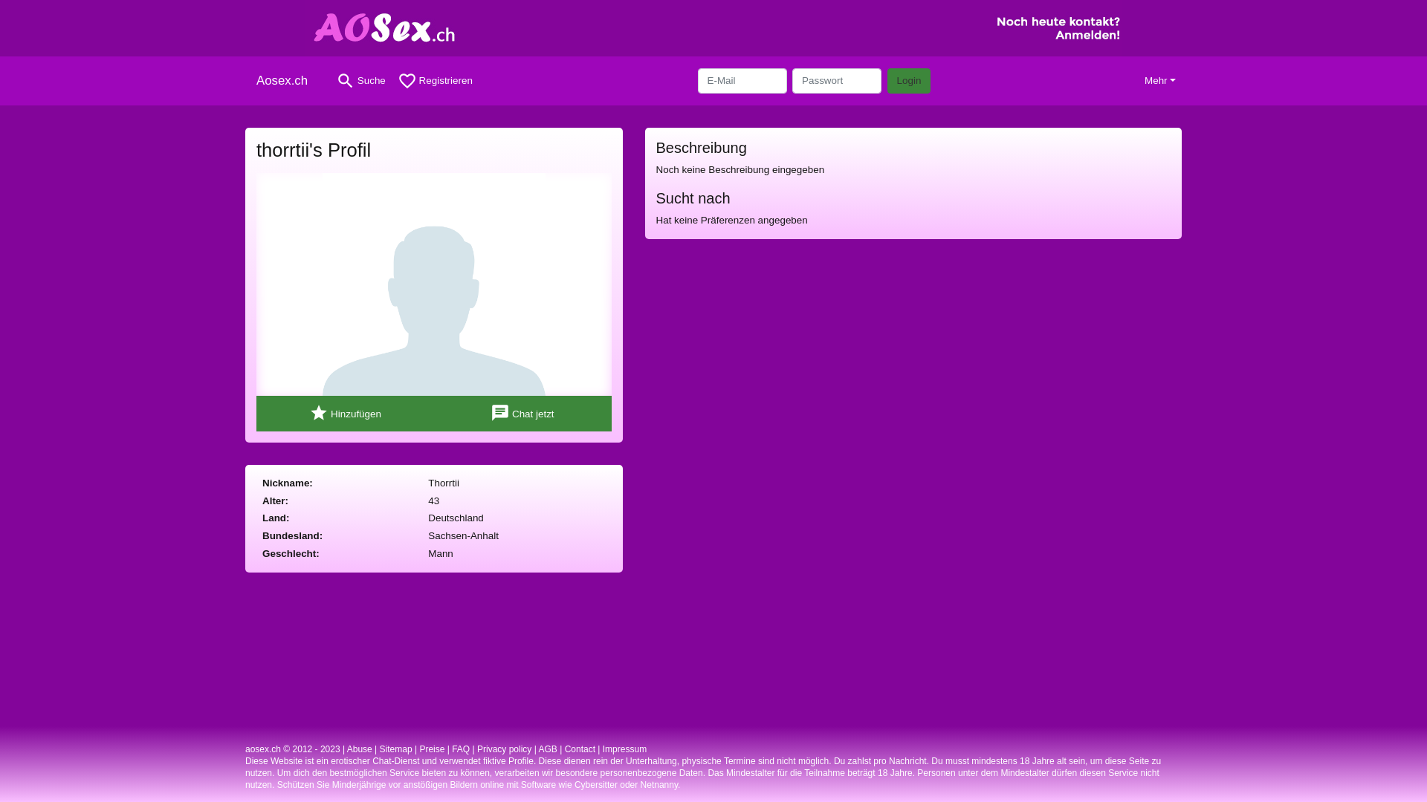 Image resolution: width=1427 pixels, height=802 pixels. What do you see at coordinates (361, 81) in the screenshot?
I see `search
Suche` at bounding box center [361, 81].